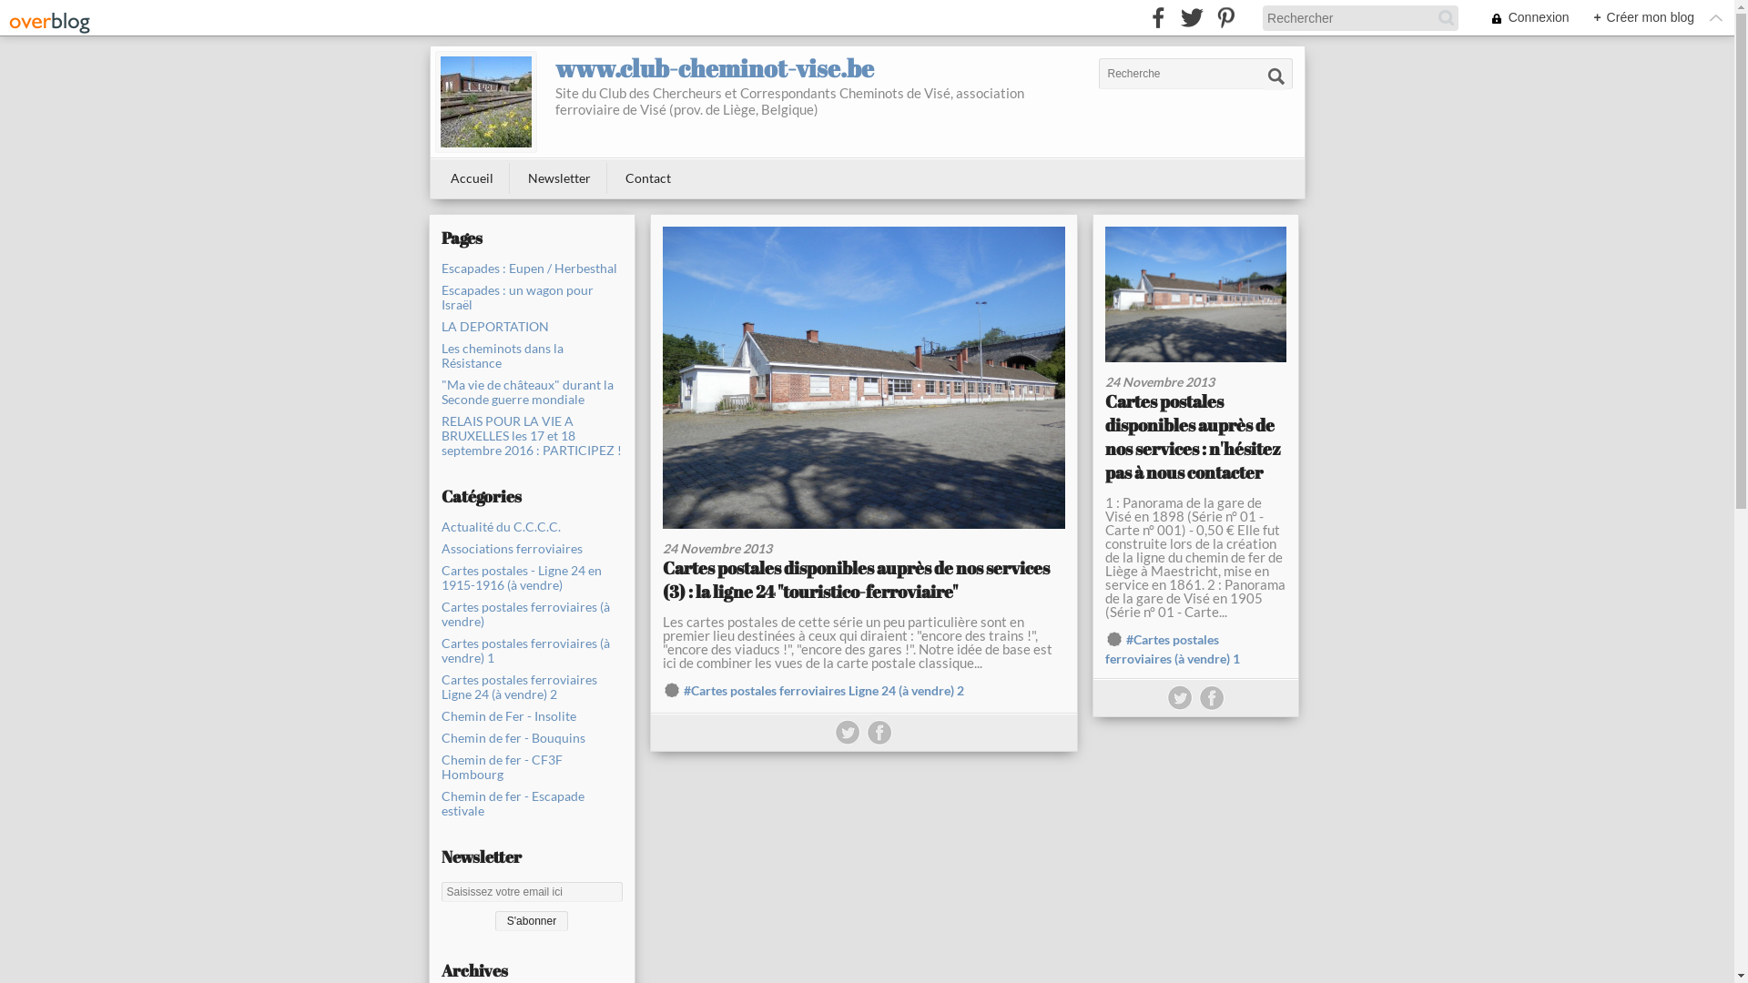  I want to click on Accueil, so click(472, 178).